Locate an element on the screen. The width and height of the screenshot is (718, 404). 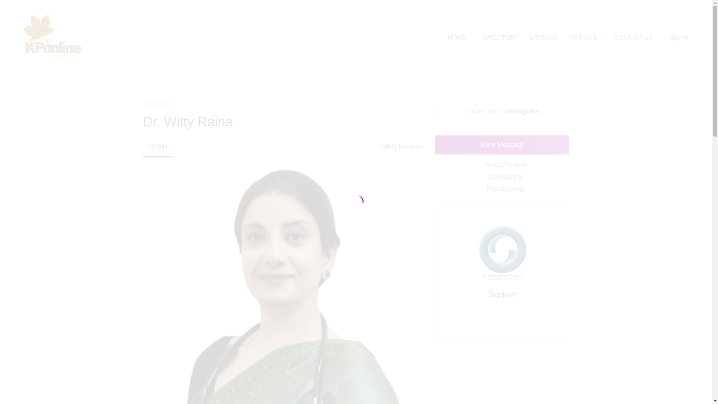
DOCTOR is located at coordinates (157, 105).